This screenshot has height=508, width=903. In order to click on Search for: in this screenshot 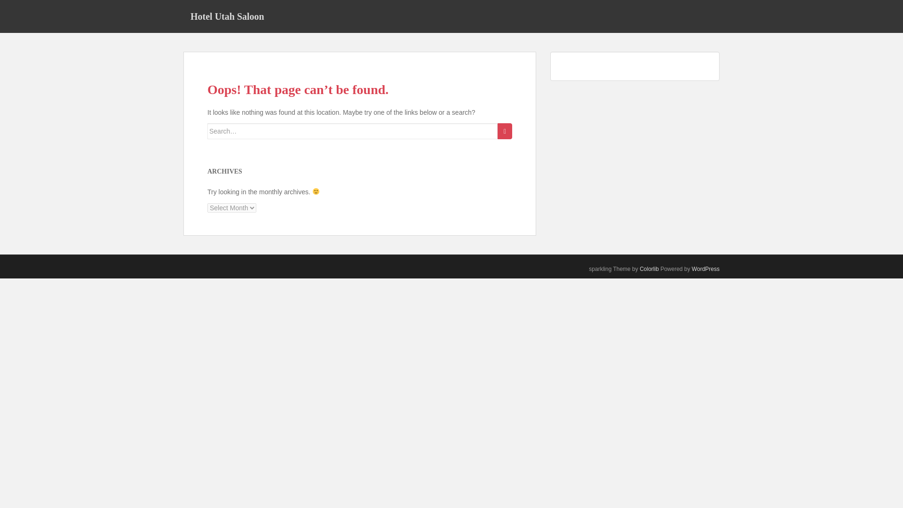, I will do `click(352, 131)`.